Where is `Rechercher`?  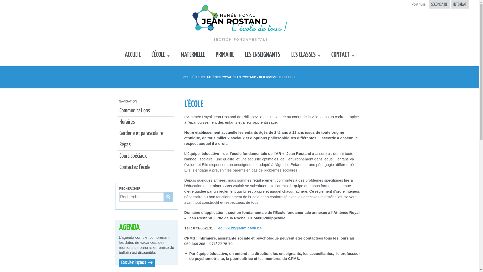
Rechercher is located at coordinates (168, 197).